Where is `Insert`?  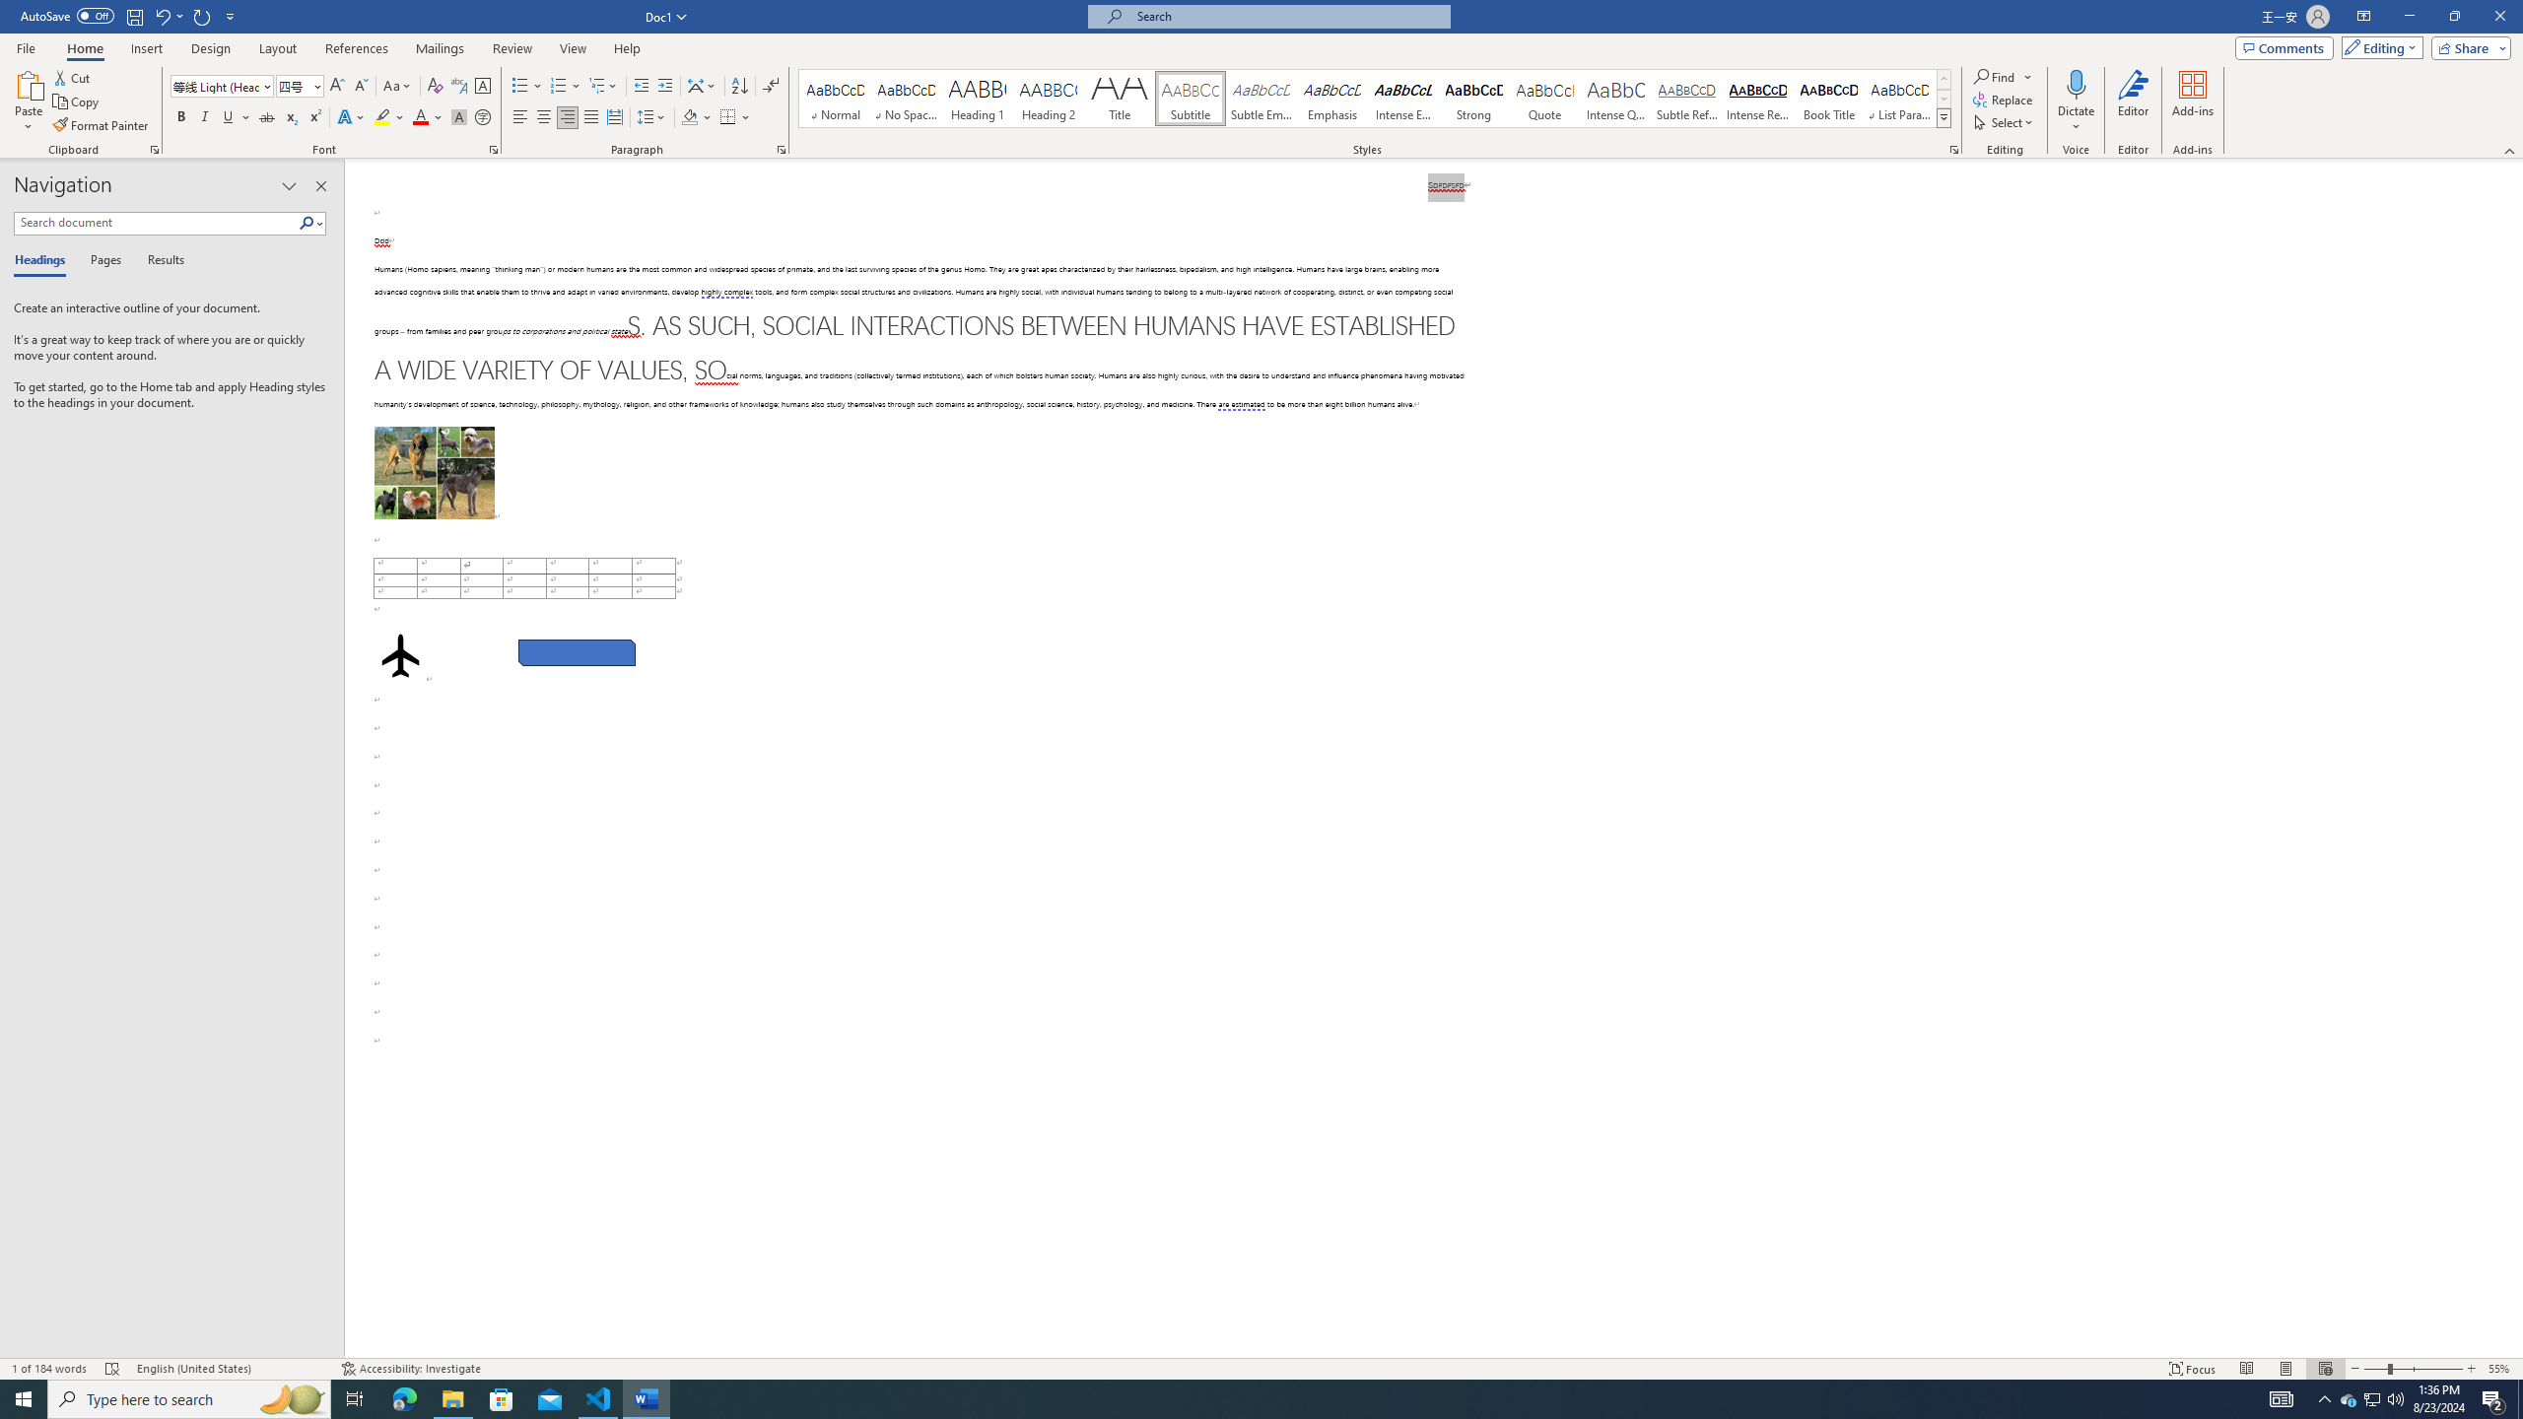 Insert is located at coordinates (146, 48).